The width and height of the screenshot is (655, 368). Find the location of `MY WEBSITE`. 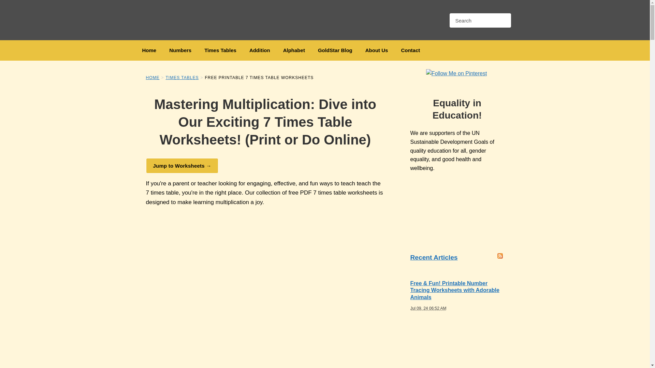

MY WEBSITE is located at coordinates (180, 20).